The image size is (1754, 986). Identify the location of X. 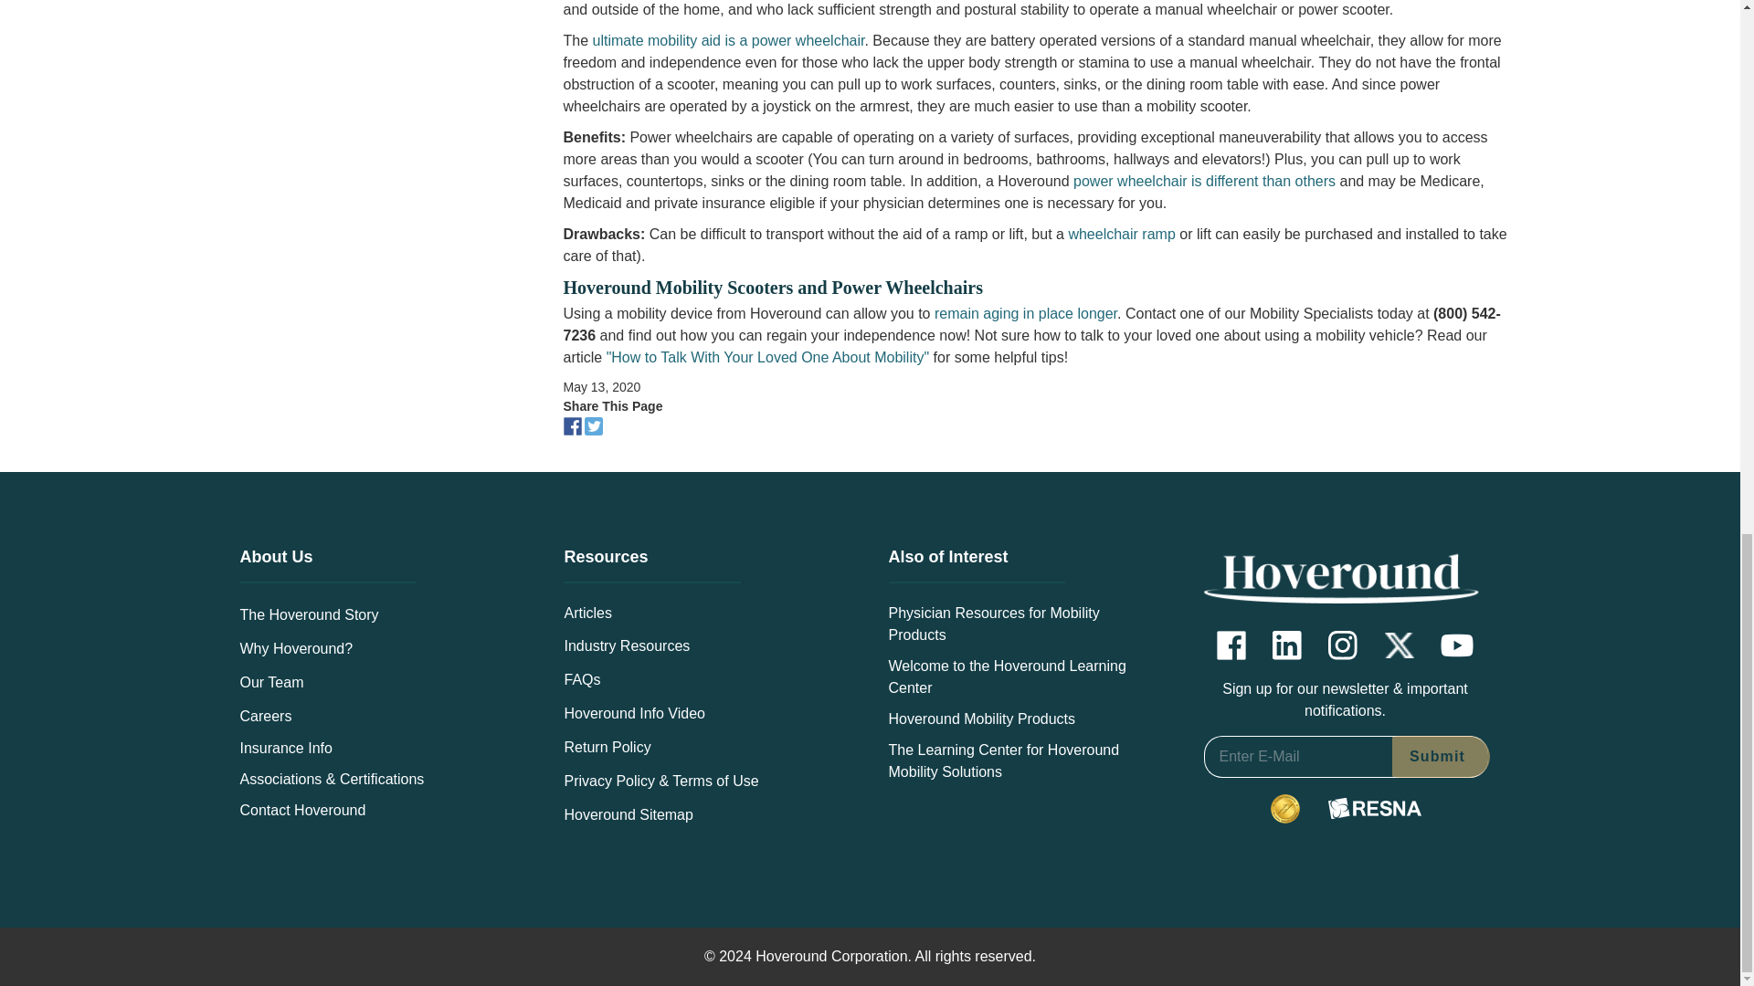
(1400, 646).